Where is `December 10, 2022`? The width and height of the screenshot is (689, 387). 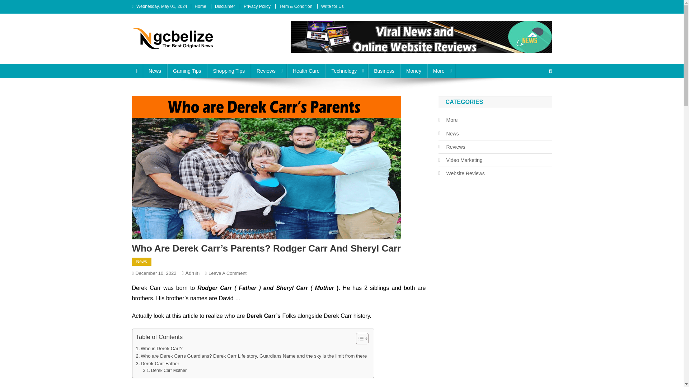 December 10, 2022 is located at coordinates (156, 273).